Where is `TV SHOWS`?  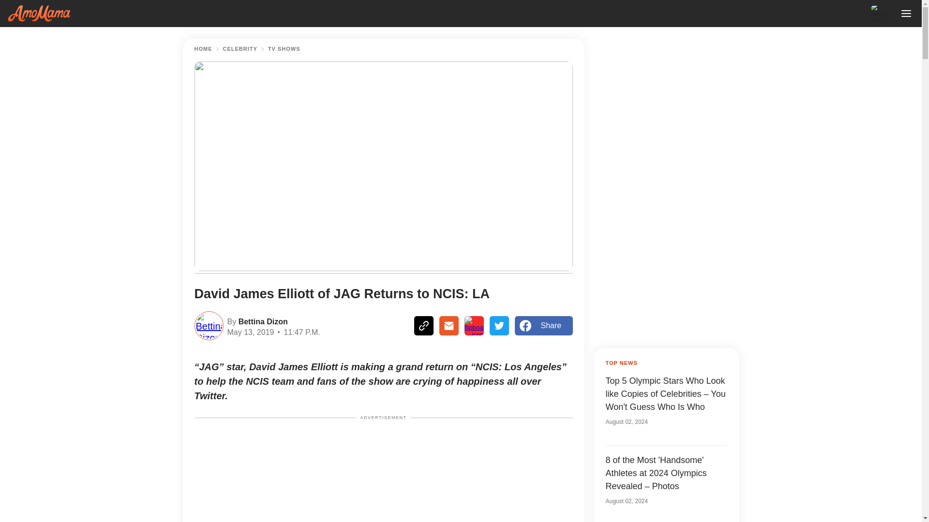
TV SHOWS is located at coordinates (284, 49).